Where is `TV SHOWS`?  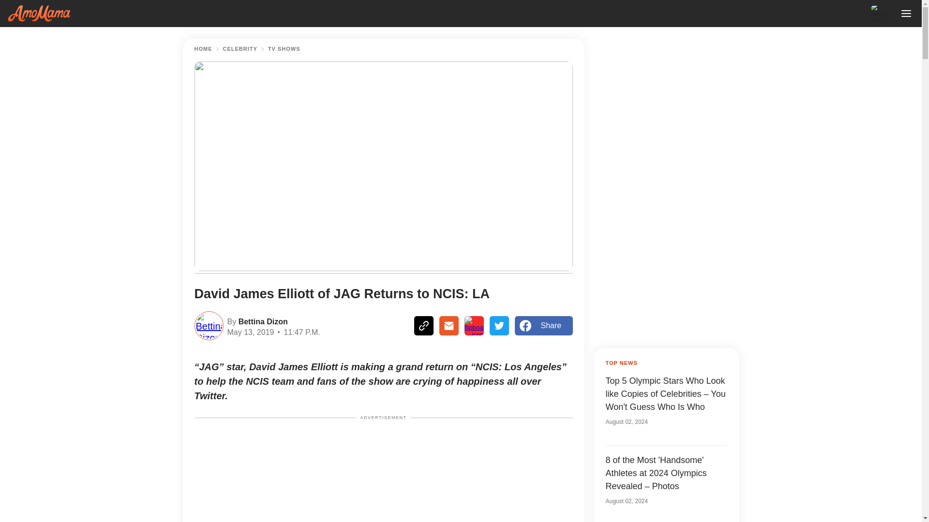
TV SHOWS is located at coordinates (284, 49).